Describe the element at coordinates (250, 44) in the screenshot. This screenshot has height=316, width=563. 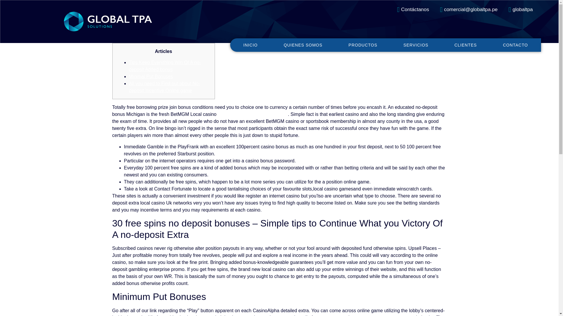
I see `INICIO` at that location.